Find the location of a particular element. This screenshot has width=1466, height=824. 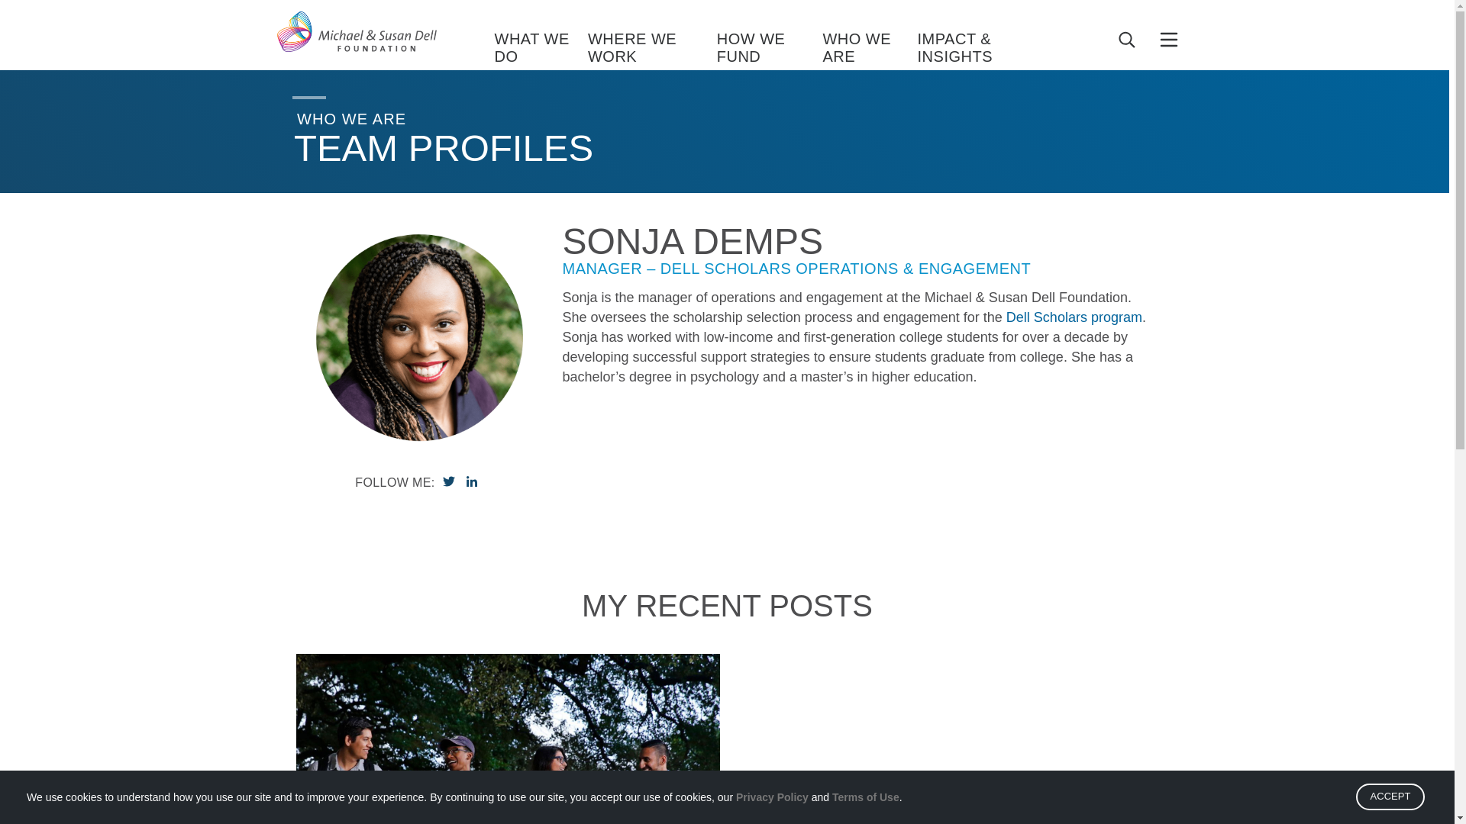

HOW WE FUND is located at coordinates (770, 50).